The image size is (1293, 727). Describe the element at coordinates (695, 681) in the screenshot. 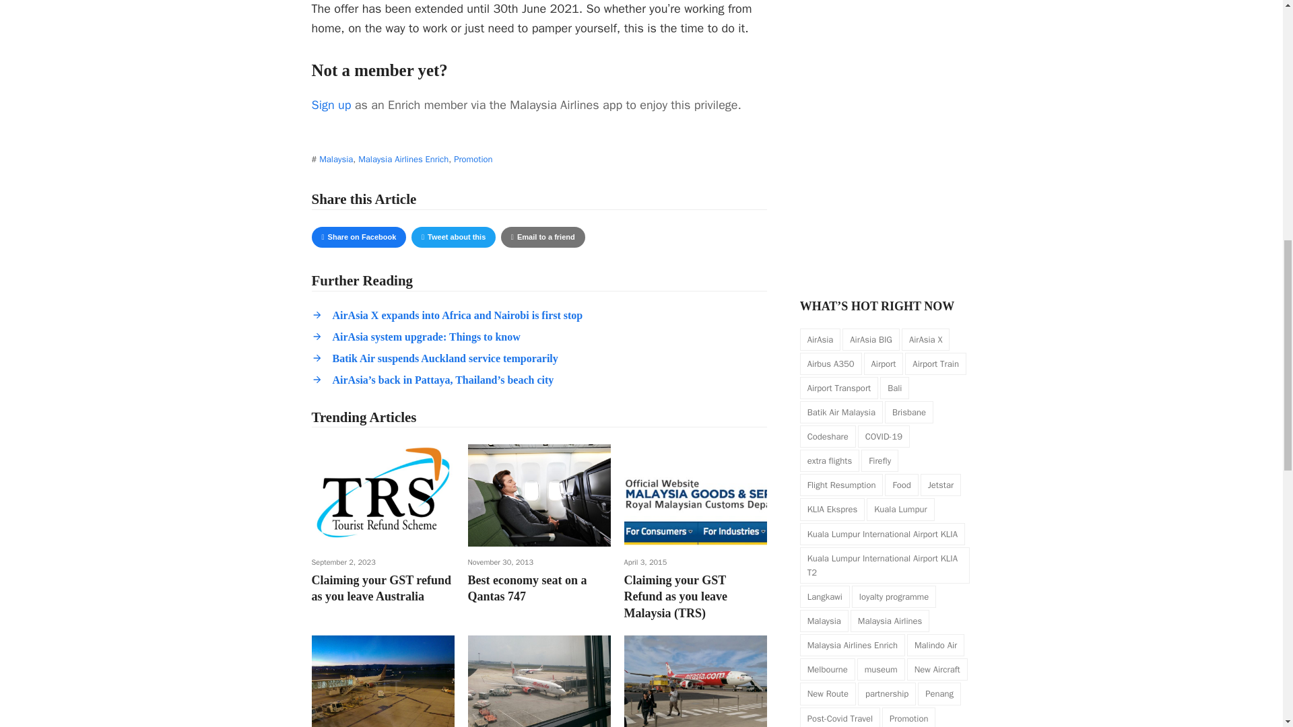

I see `Share on Facebook` at that location.